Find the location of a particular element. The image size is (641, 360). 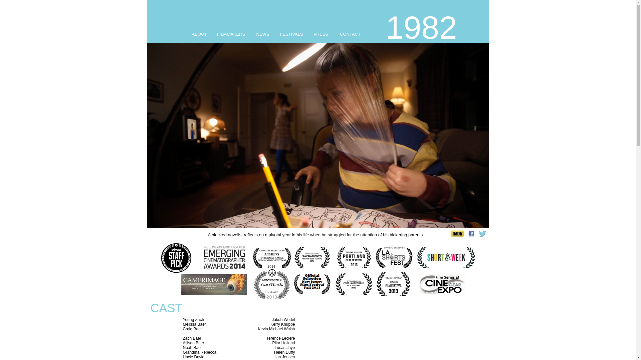

ABOUT is located at coordinates (200, 34).